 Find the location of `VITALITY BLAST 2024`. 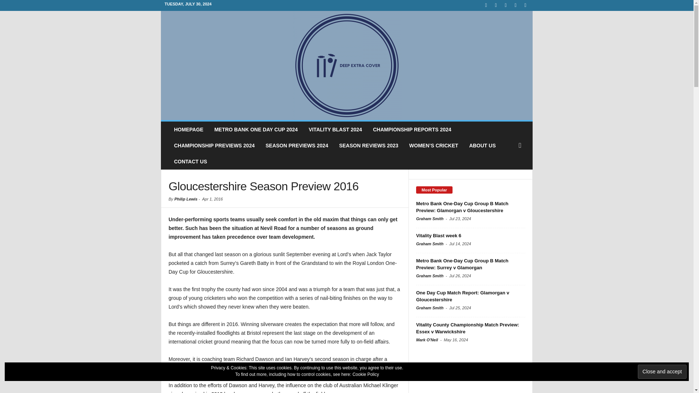

VITALITY BLAST 2024 is located at coordinates (335, 130).